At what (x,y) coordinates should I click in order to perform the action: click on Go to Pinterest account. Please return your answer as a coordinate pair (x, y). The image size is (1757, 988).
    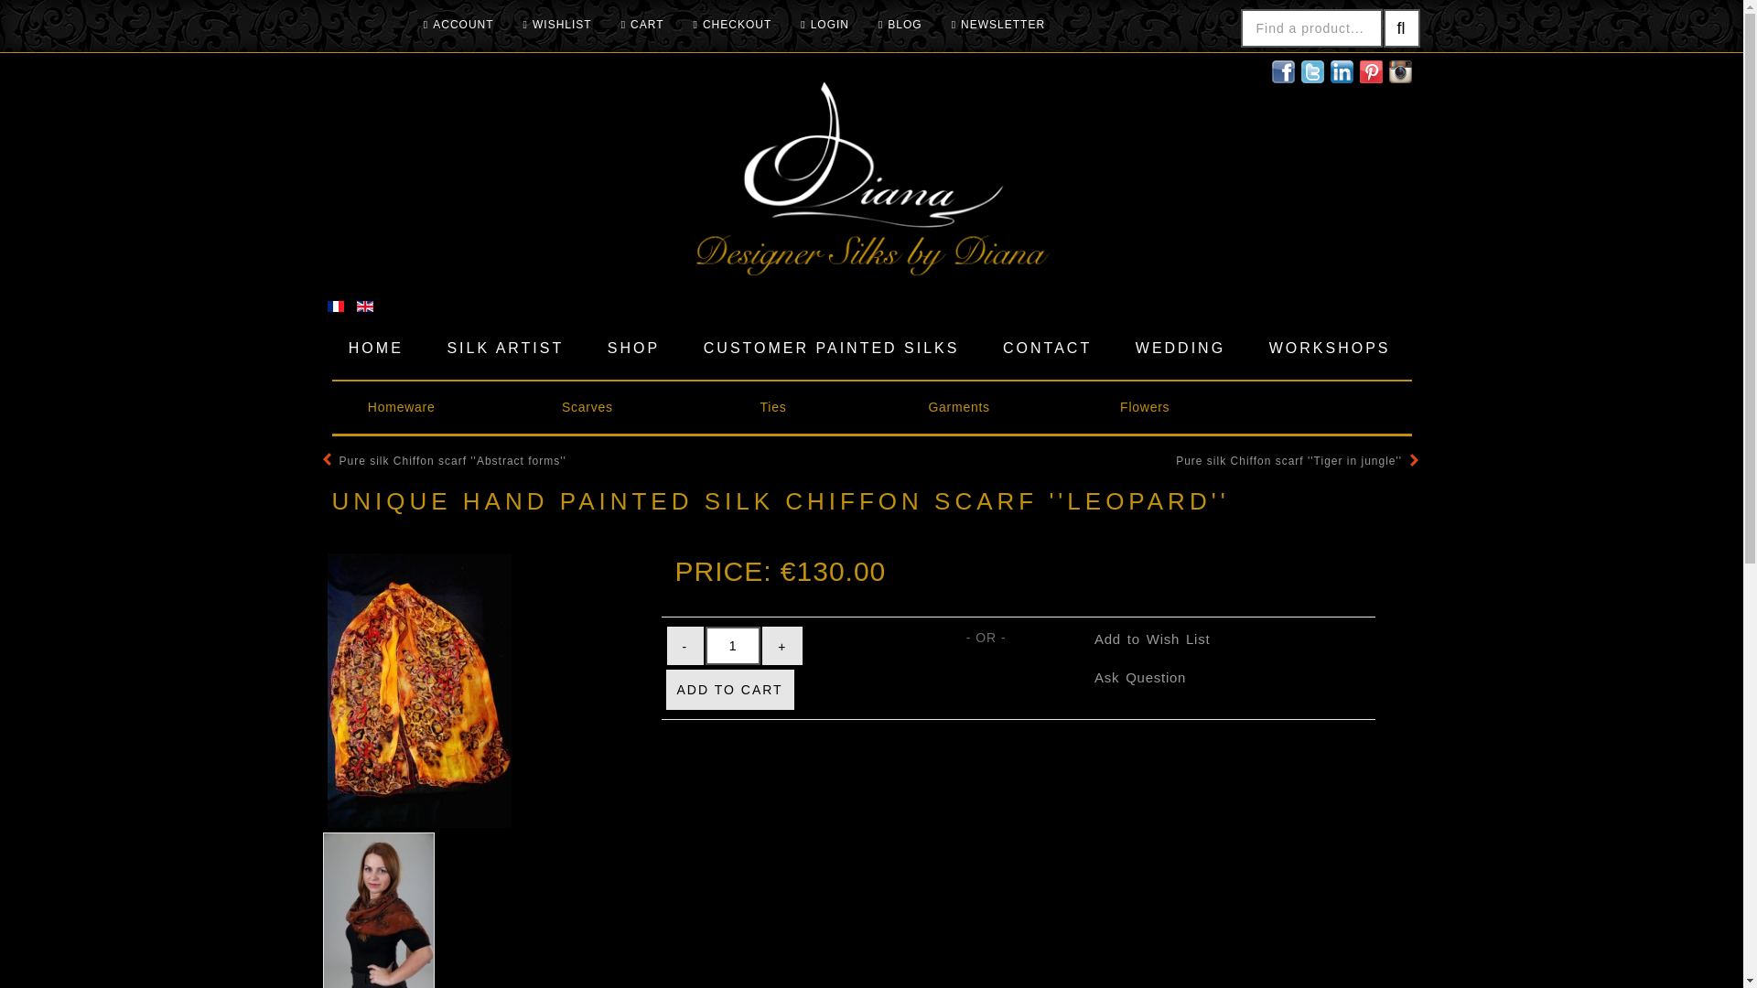
    Looking at the image, I should click on (1374, 70).